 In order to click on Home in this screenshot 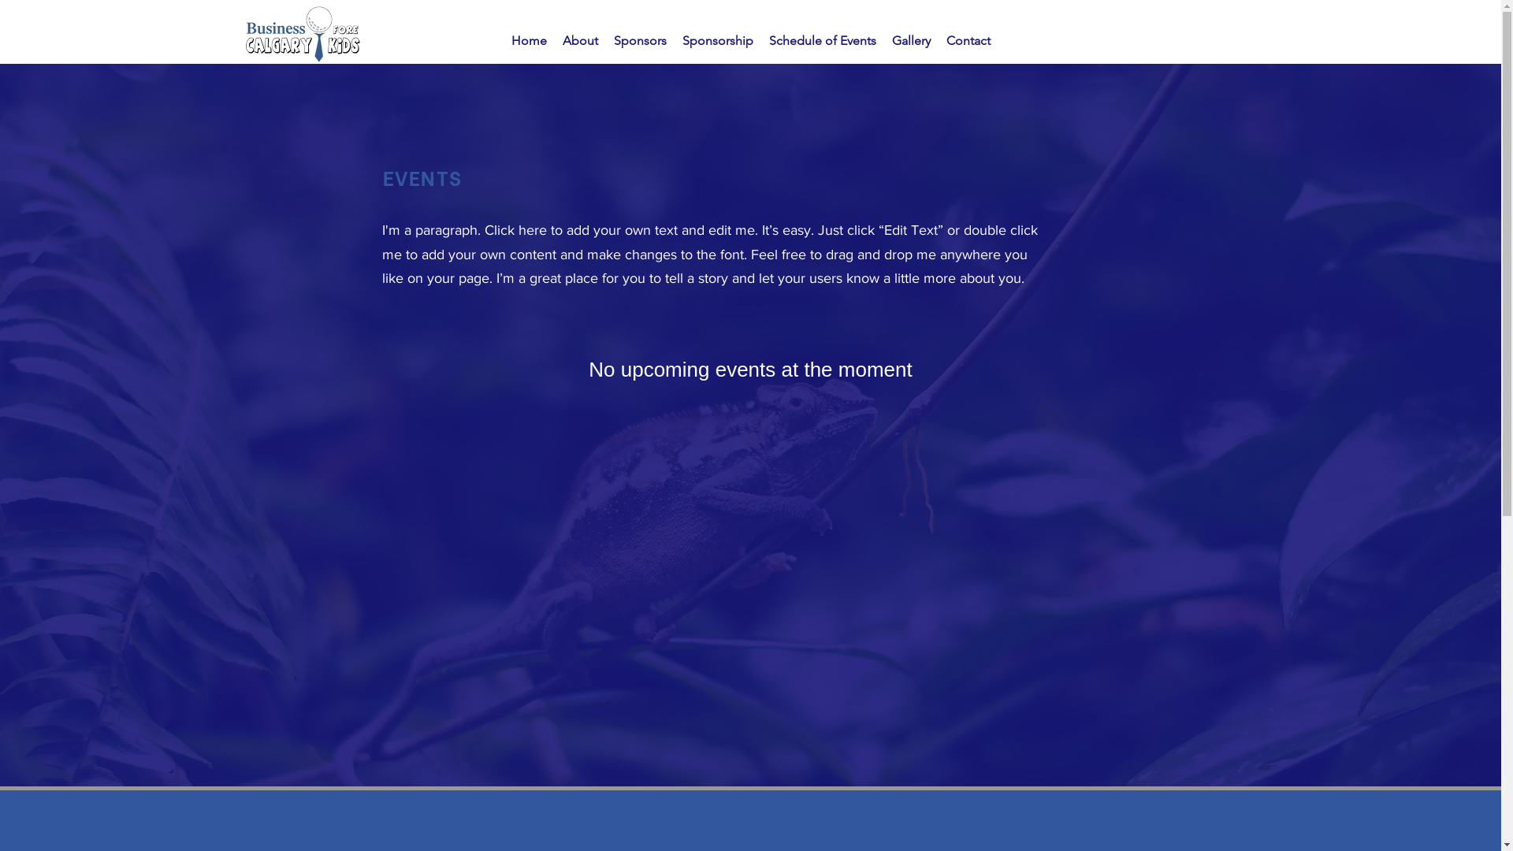, I will do `click(528, 41)`.